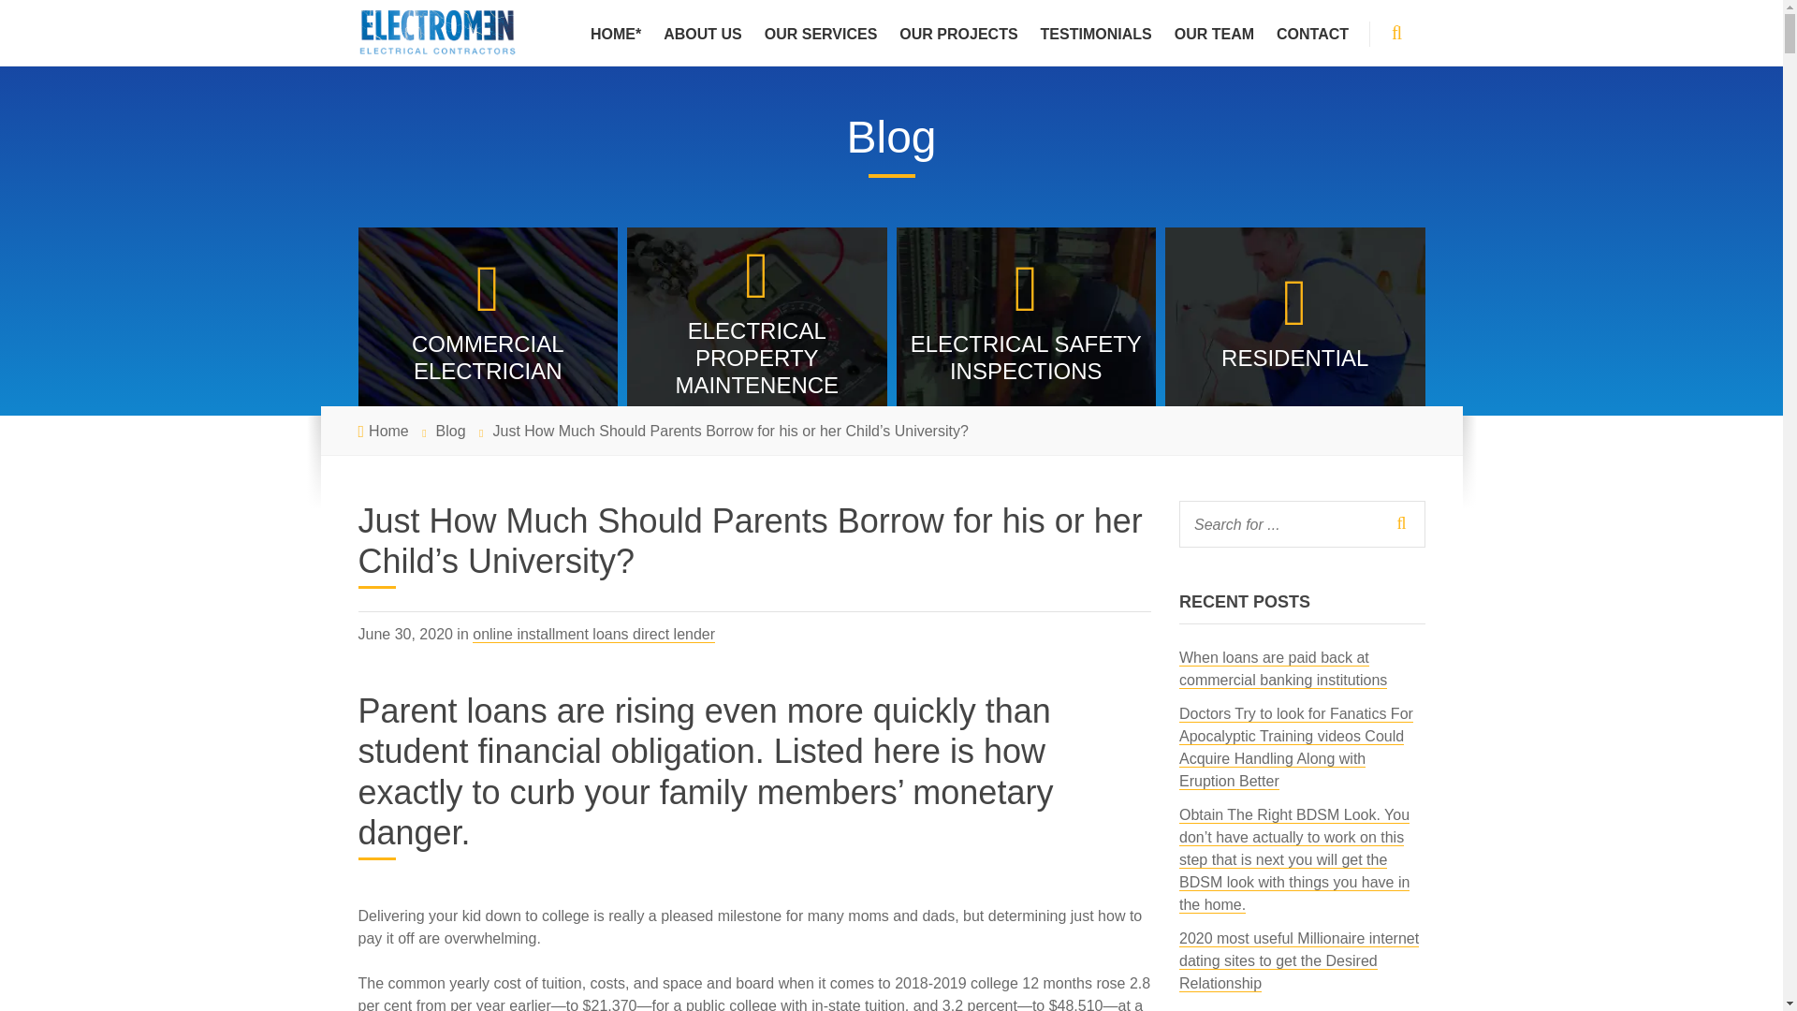 This screenshot has height=1011, width=1797. What do you see at coordinates (821, 34) in the screenshot?
I see `OUR SERVICES` at bounding box center [821, 34].